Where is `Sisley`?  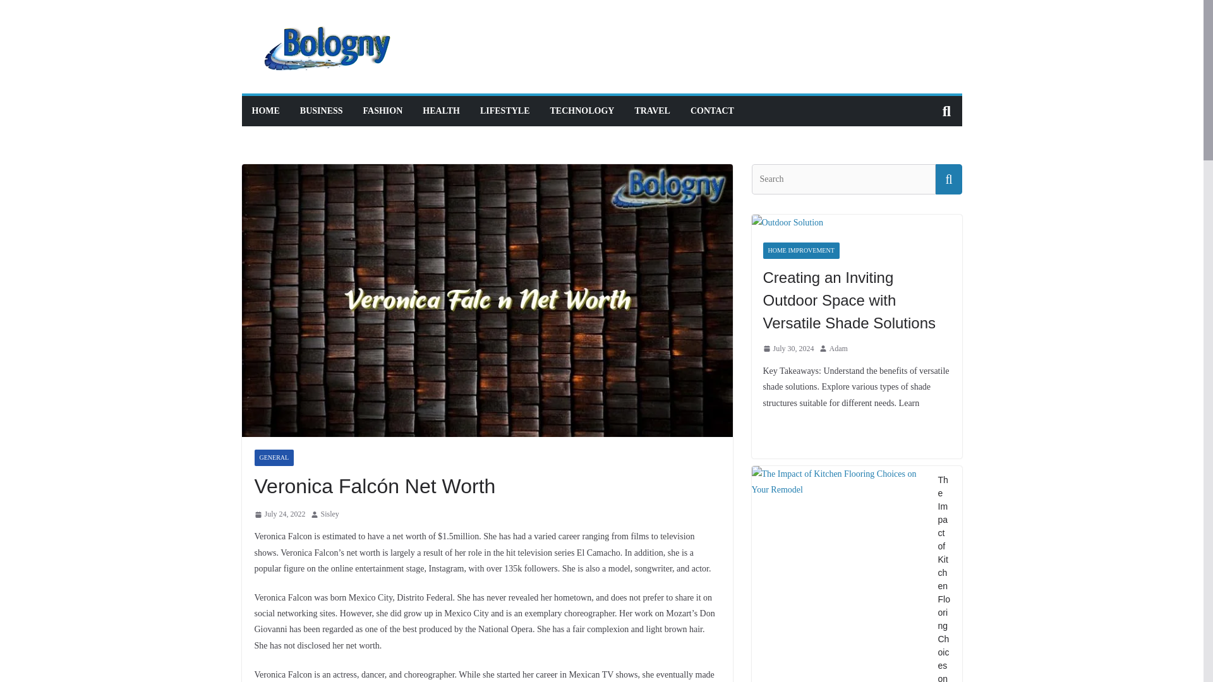
Sisley is located at coordinates (330, 514).